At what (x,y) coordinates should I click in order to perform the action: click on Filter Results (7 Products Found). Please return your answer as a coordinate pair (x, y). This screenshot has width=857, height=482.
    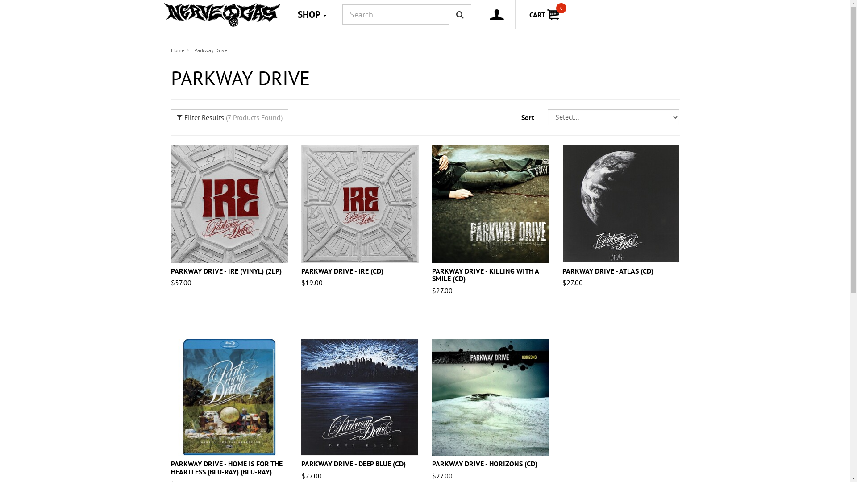
    Looking at the image, I should click on (229, 118).